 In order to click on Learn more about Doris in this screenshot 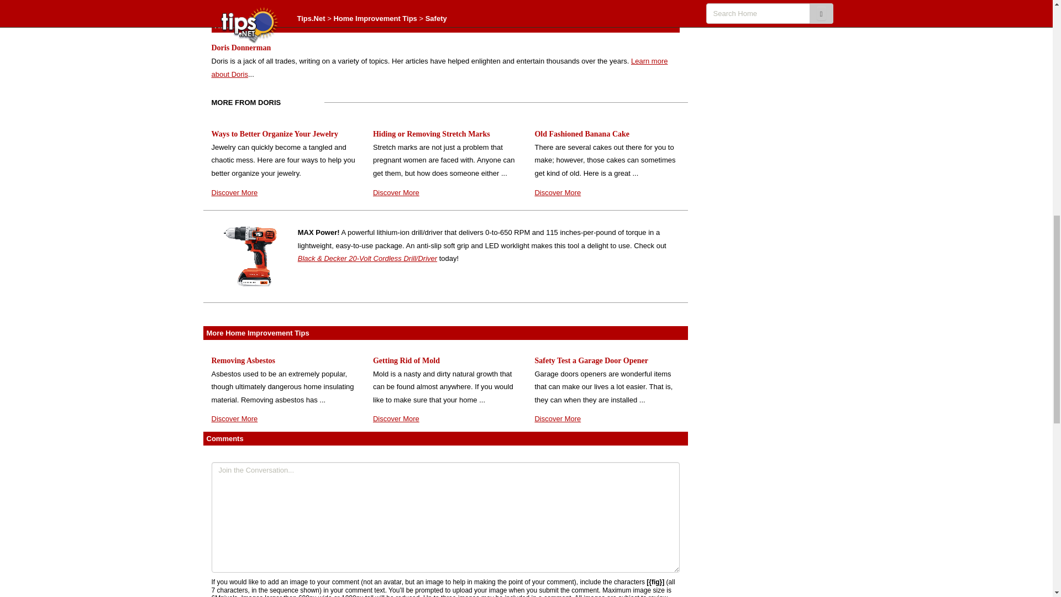, I will do `click(439, 67)`.